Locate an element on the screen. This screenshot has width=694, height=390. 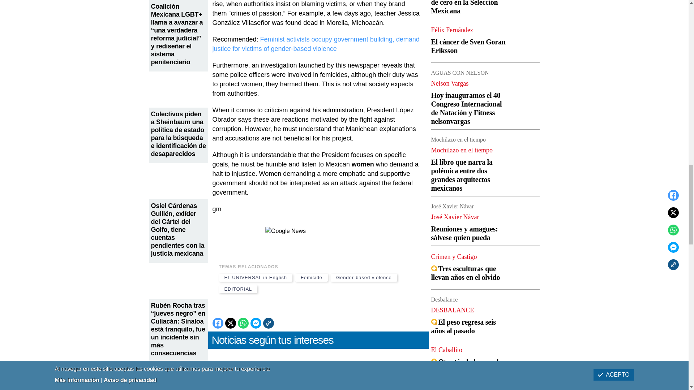
Compartir en X is located at coordinates (230, 323).